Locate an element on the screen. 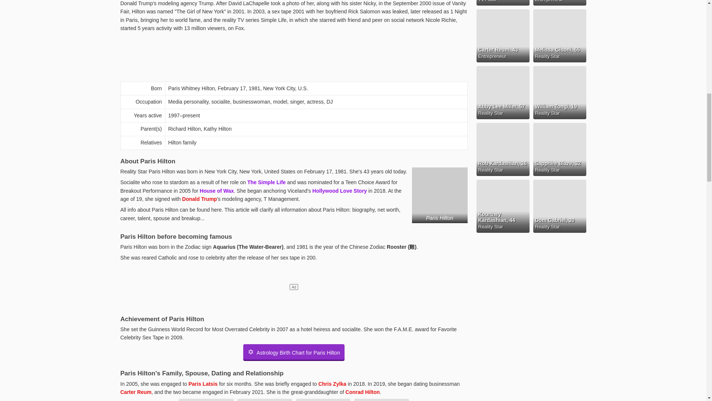 This screenshot has height=401, width=712. Chris Zylka wikipedia is located at coordinates (332, 384).